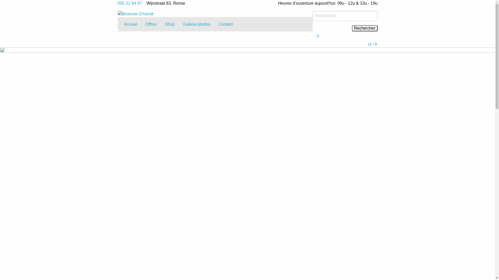 This screenshot has width=499, height=280. I want to click on Contact, so click(226, 24).